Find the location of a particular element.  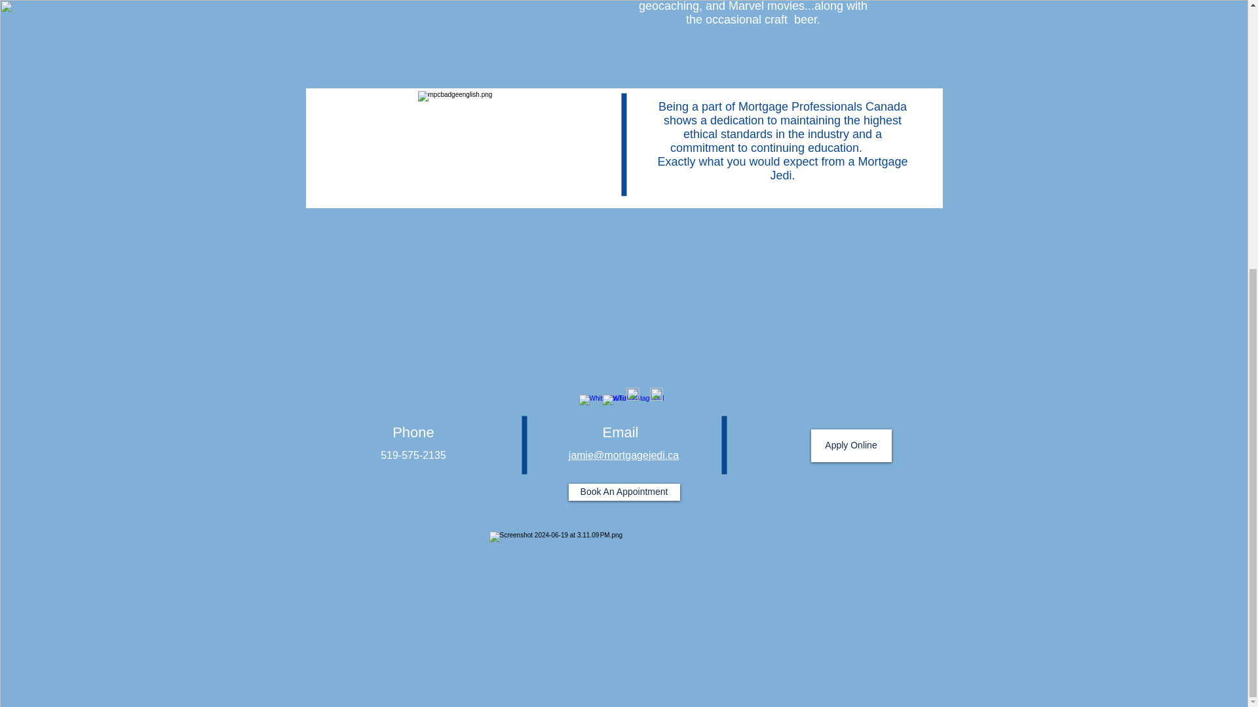

Book An Appointment is located at coordinates (624, 492).